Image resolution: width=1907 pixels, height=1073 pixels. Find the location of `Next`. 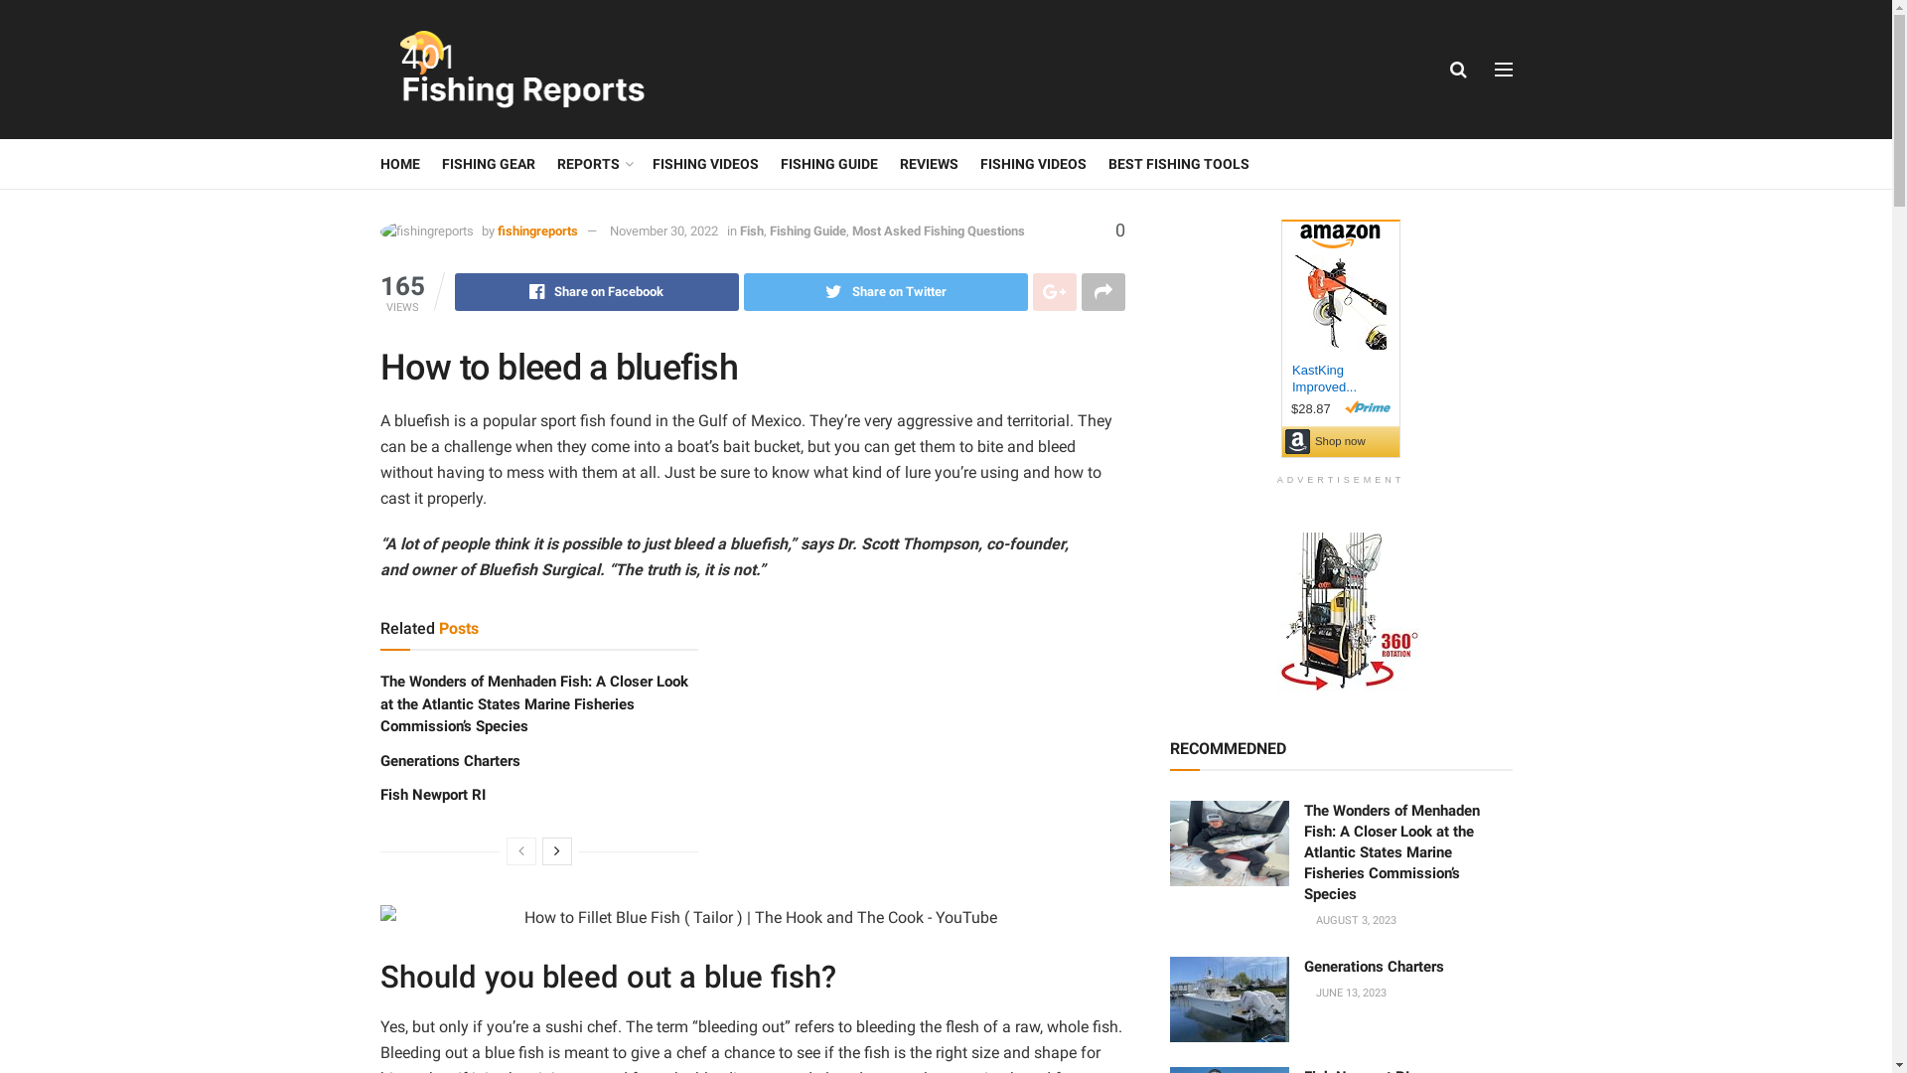

Next is located at coordinates (557, 851).